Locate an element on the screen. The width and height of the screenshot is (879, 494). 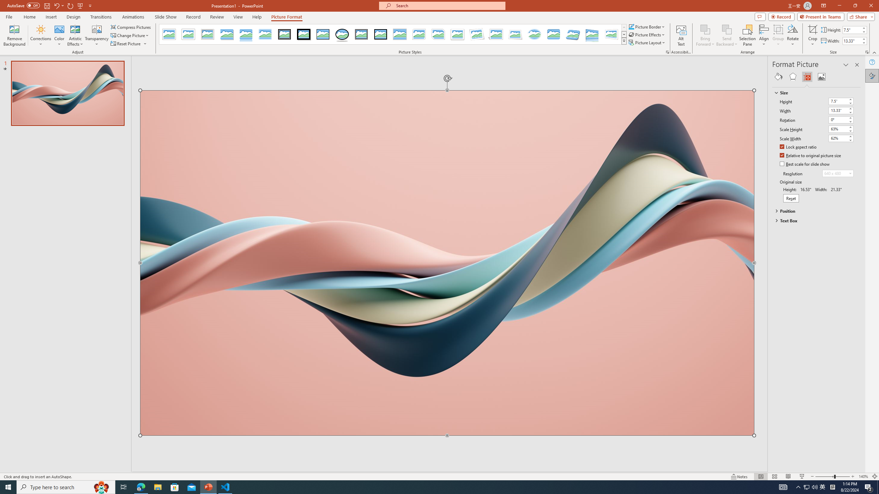
Drop Shadow Rectangle is located at coordinates (227, 34).